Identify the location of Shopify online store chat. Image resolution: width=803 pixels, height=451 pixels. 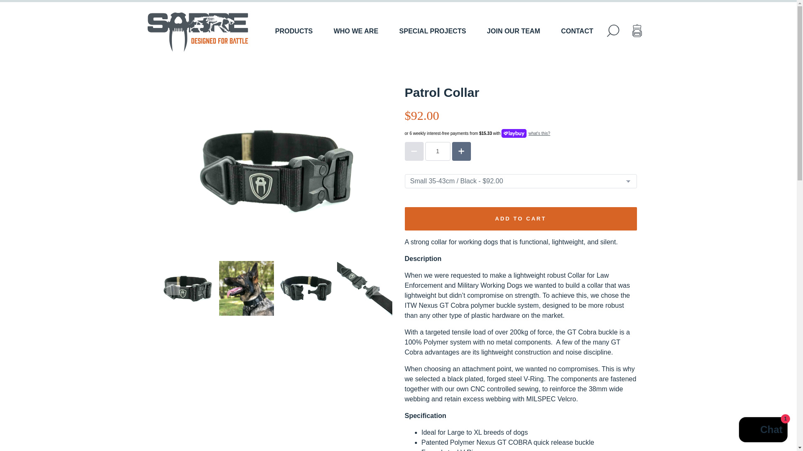
(763, 431).